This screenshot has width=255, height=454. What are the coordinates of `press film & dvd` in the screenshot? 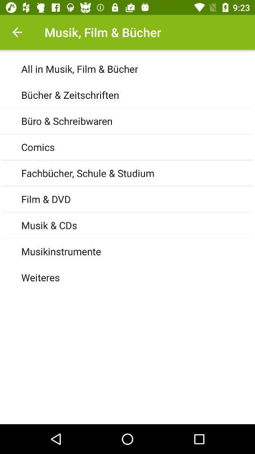 It's located at (138, 199).